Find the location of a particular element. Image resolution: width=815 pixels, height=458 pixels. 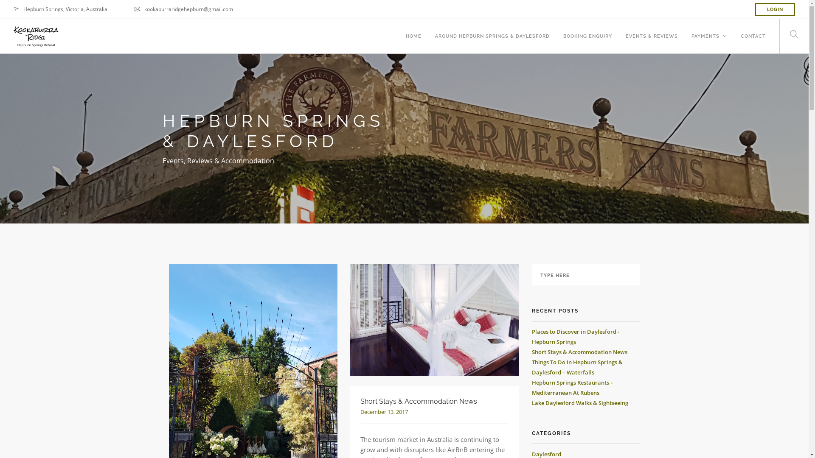

BOOKING ENQUIRY is located at coordinates (587, 31).